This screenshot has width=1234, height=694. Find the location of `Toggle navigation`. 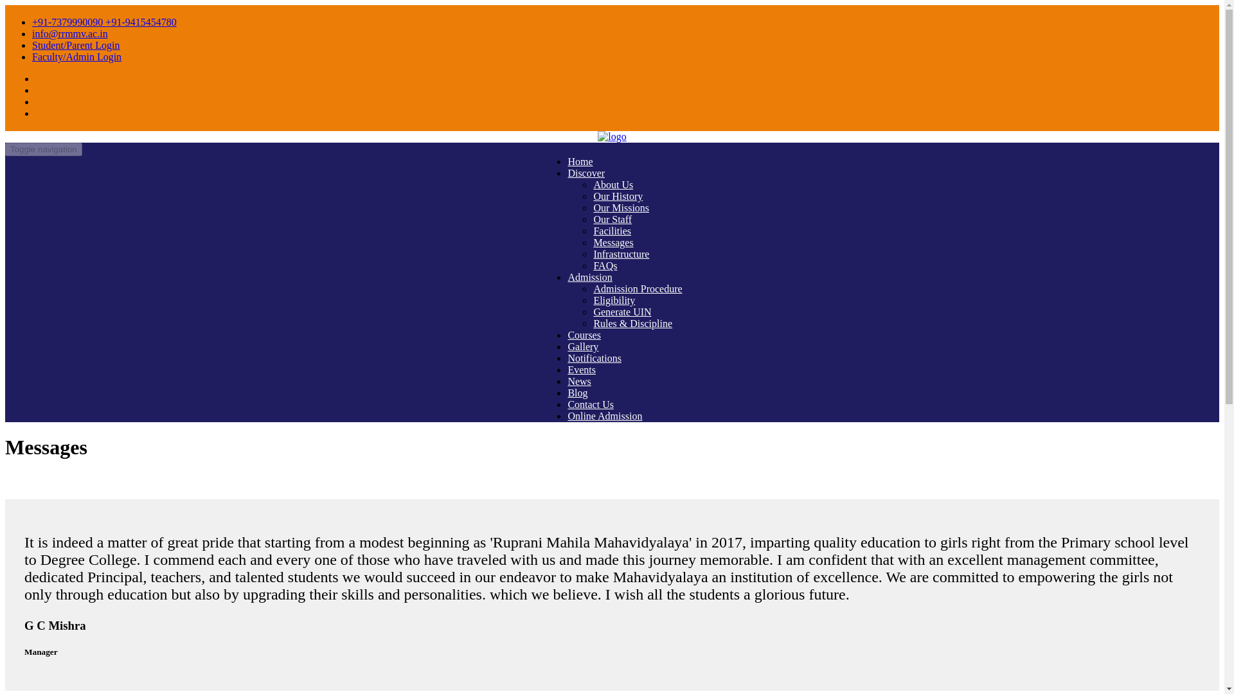

Toggle navigation is located at coordinates (44, 149).